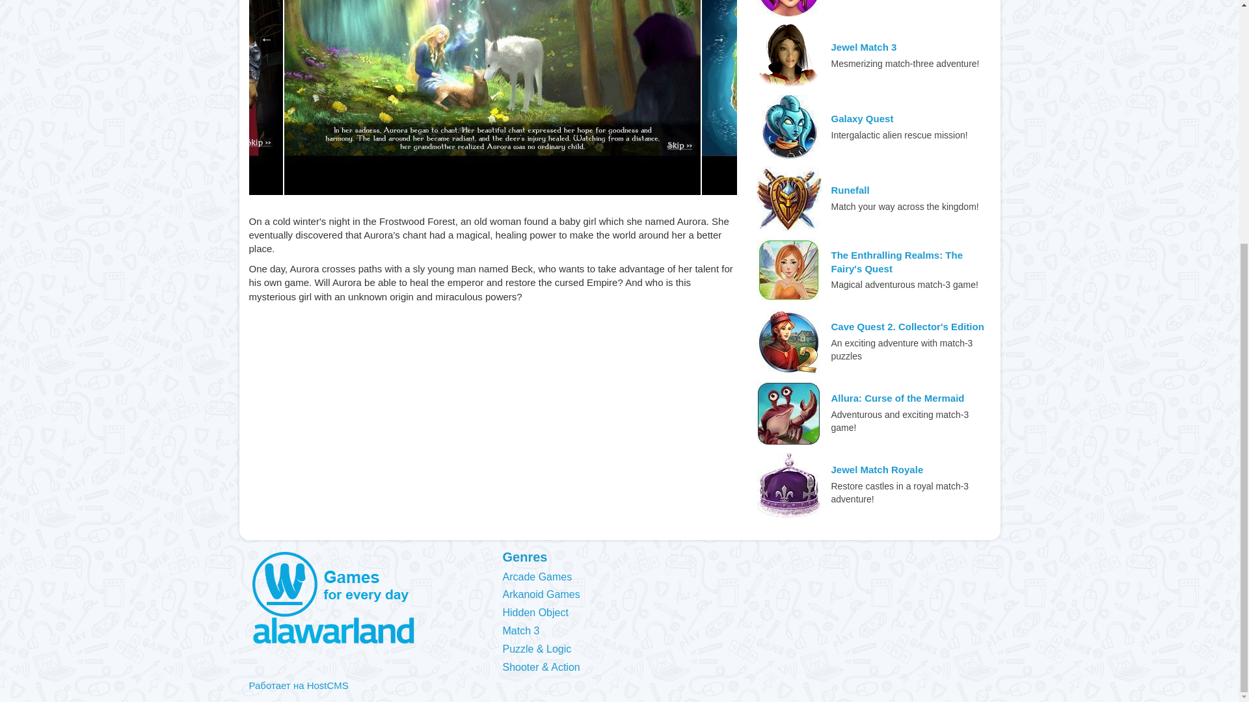 The width and height of the screenshot is (1249, 702). What do you see at coordinates (878, 469) in the screenshot?
I see `Jewel Match Royale` at bounding box center [878, 469].